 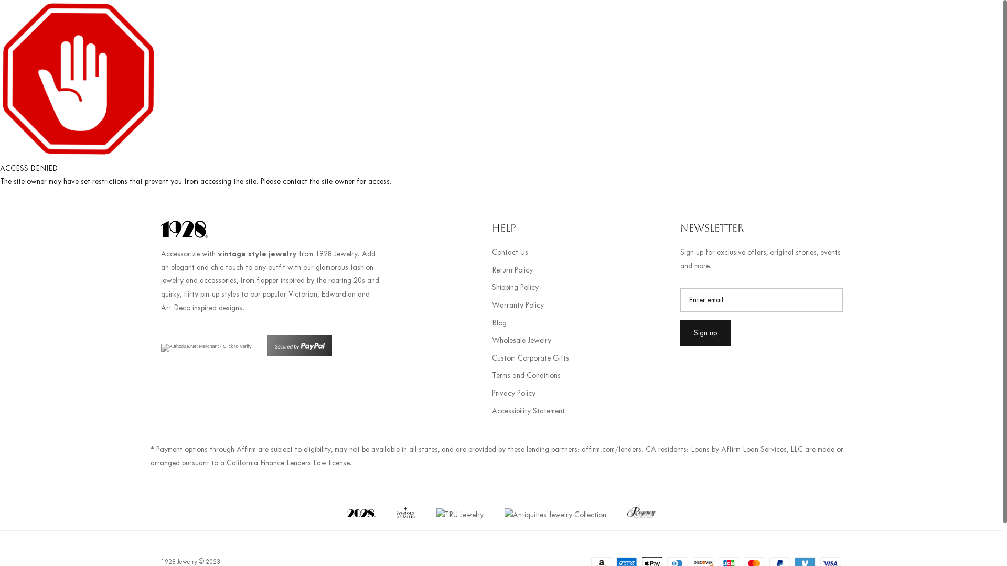 What do you see at coordinates (529, 411) in the screenshot?
I see `Accessibility Statement` at bounding box center [529, 411].